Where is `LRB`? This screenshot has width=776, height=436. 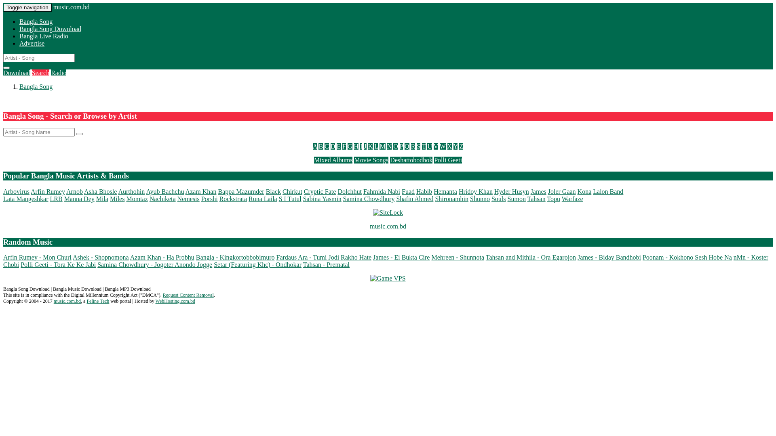 LRB is located at coordinates (57, 199).